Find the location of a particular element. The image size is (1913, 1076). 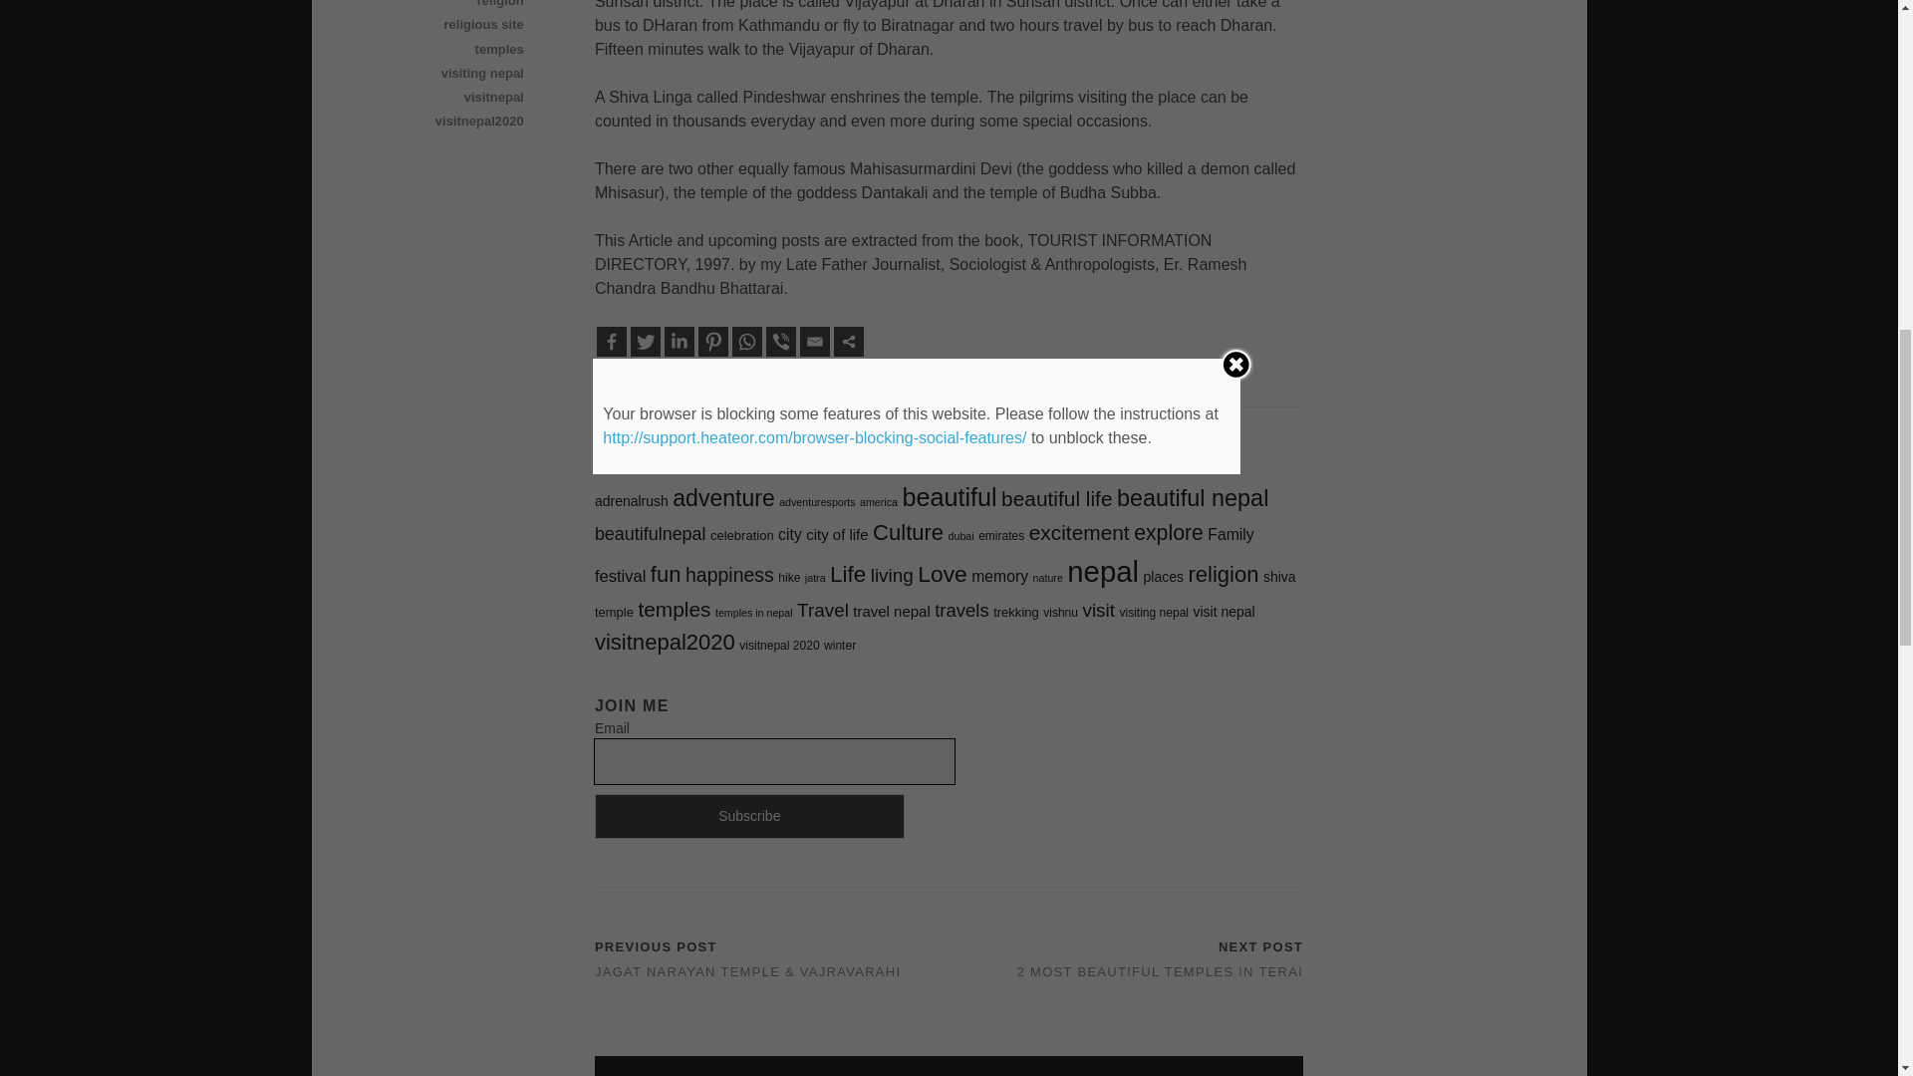

Family is located at coordinates (1230, 534).